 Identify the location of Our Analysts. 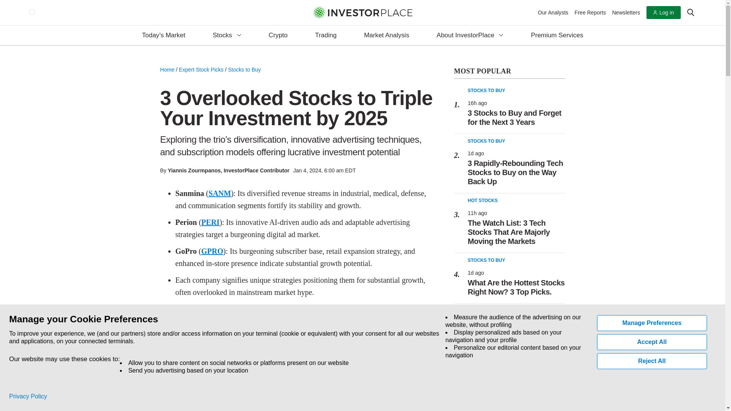
(553, 12).